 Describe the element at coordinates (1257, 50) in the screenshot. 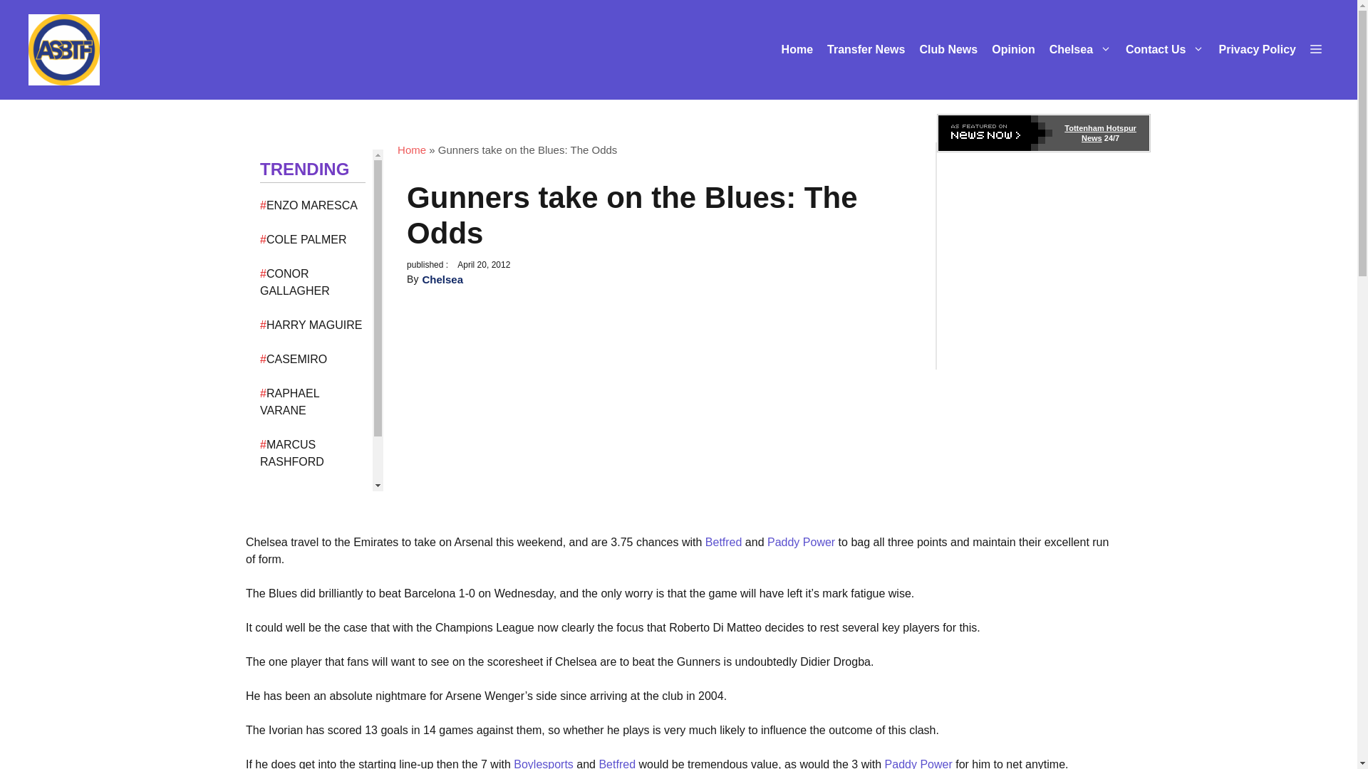

I see `Privacy Policy` at that location.